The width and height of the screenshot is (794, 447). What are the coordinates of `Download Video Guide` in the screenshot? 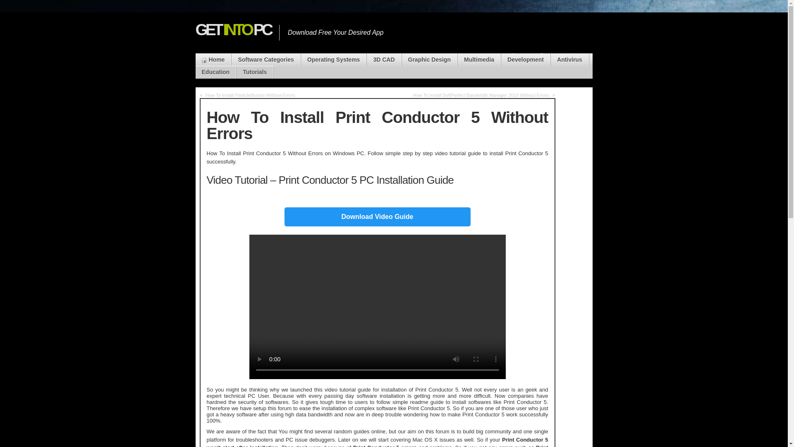 It's located at (377, 216).